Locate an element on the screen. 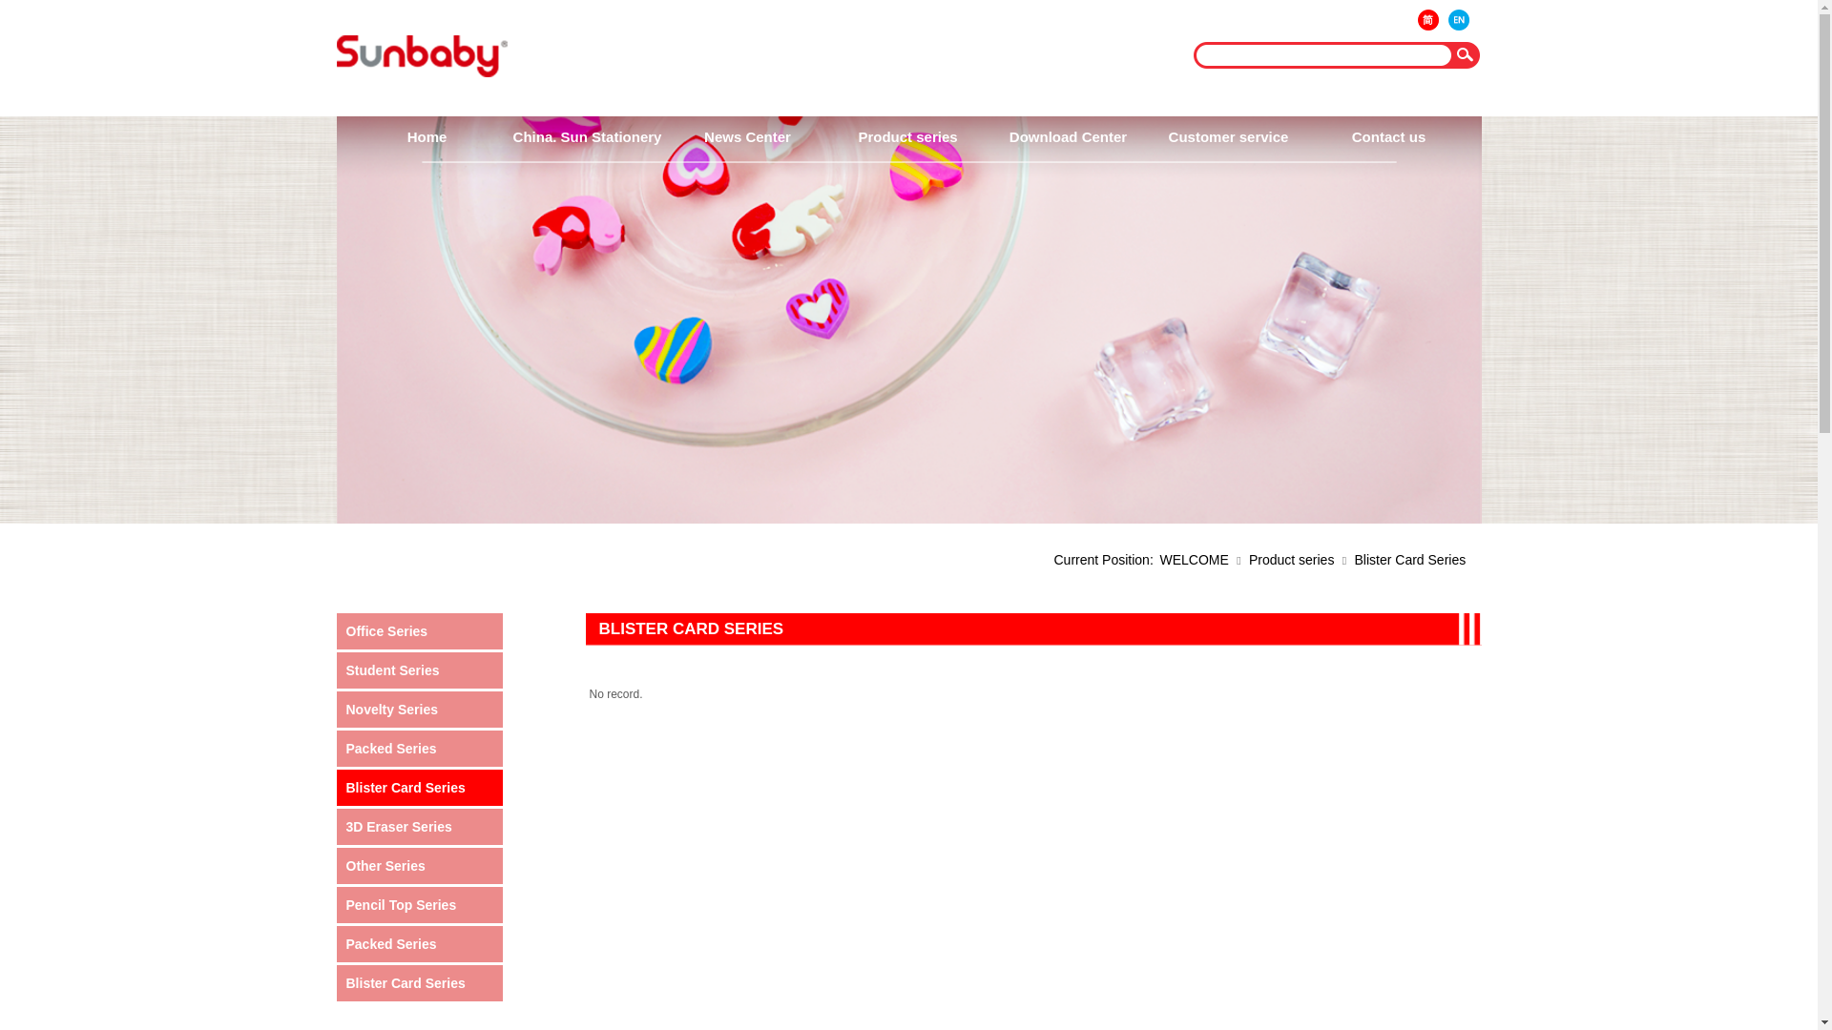 This screenshot has width=1832, height=1030. Novelty Series is located at coordinates (422, 710).